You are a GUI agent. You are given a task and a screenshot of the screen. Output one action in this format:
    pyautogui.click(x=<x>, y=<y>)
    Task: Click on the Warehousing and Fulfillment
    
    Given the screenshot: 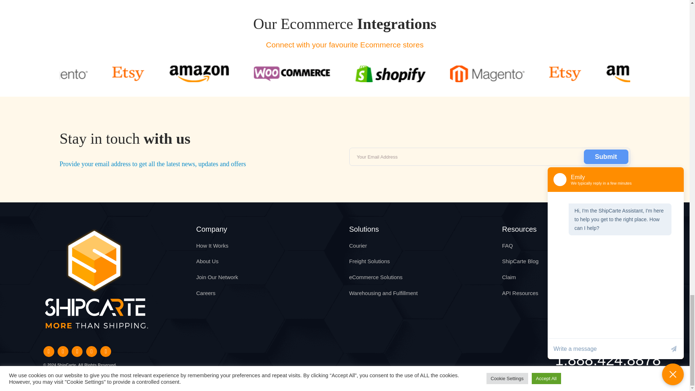 What is the action you would take?
    pyautogui.click(x=383, y=293)
    